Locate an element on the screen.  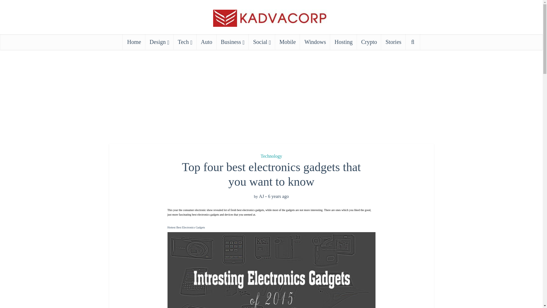
Home is located at coordinates (134, 42).